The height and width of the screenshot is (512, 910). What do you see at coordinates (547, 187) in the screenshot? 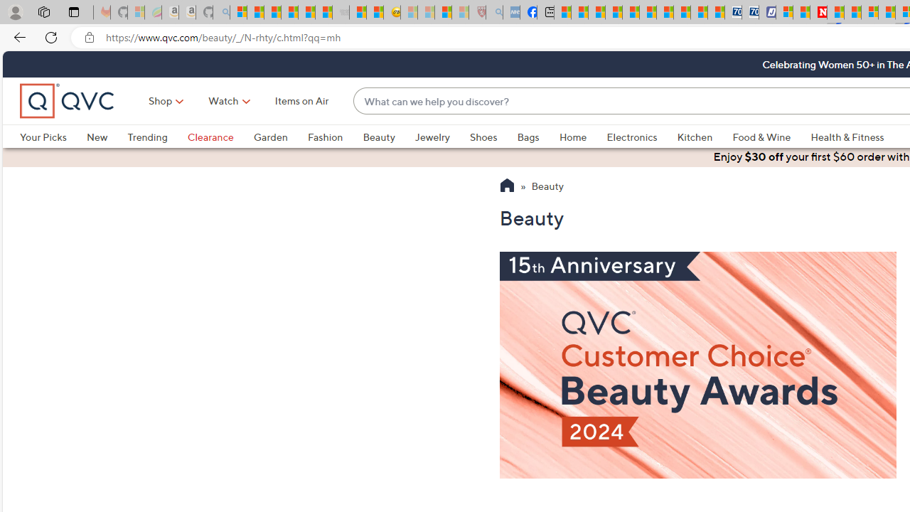
I see `Beauty` at bounding box center [547, 187].